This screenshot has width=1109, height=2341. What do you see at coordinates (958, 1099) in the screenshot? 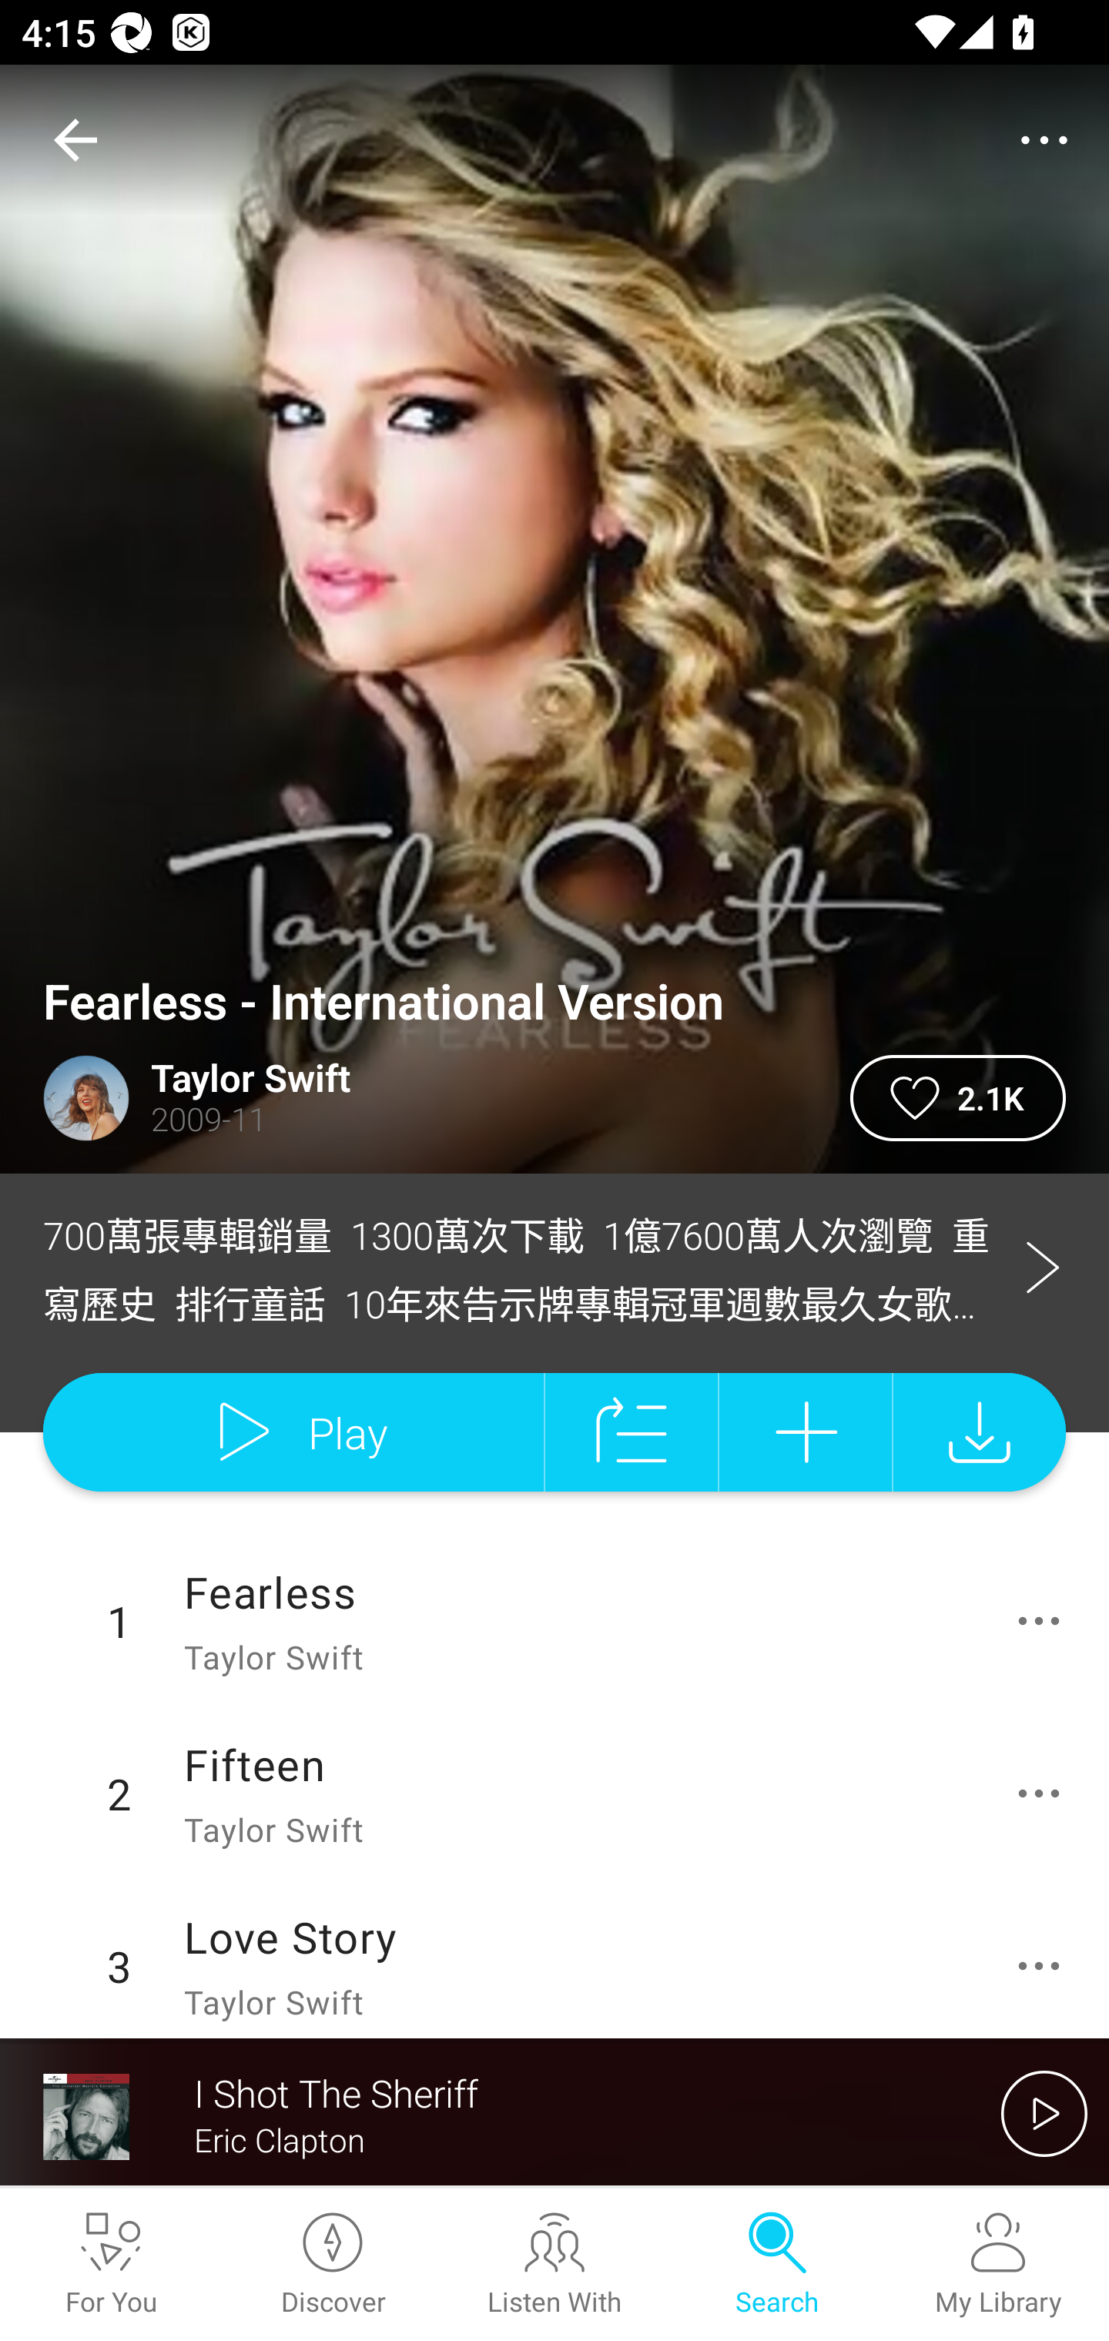
I see `2.1K button_subscription` at bounding box center [958, 1099].